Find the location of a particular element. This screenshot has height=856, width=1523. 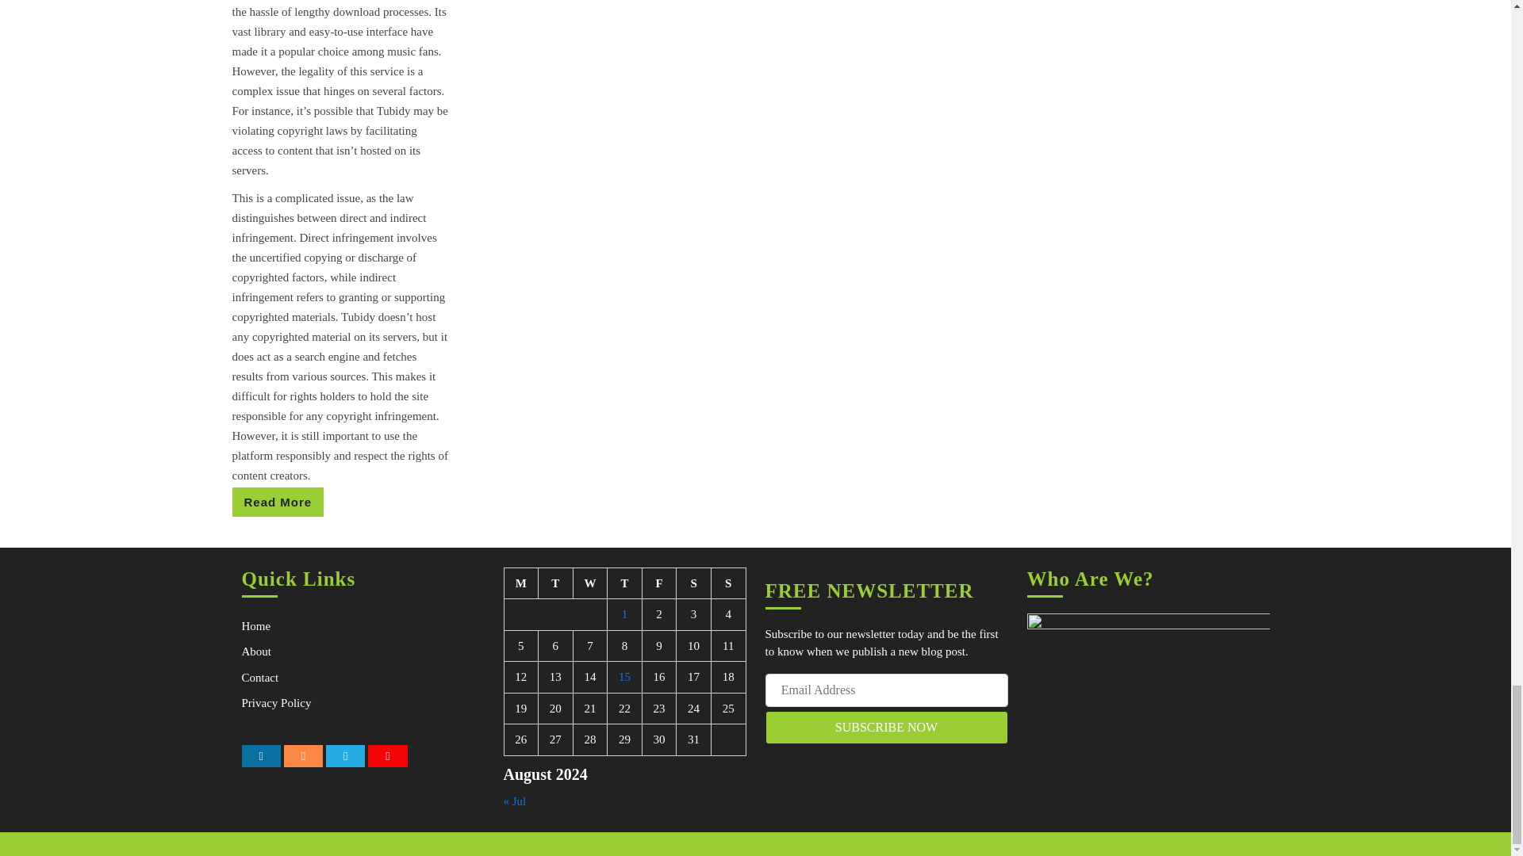

Sunday is located at coordinates (728, 583).